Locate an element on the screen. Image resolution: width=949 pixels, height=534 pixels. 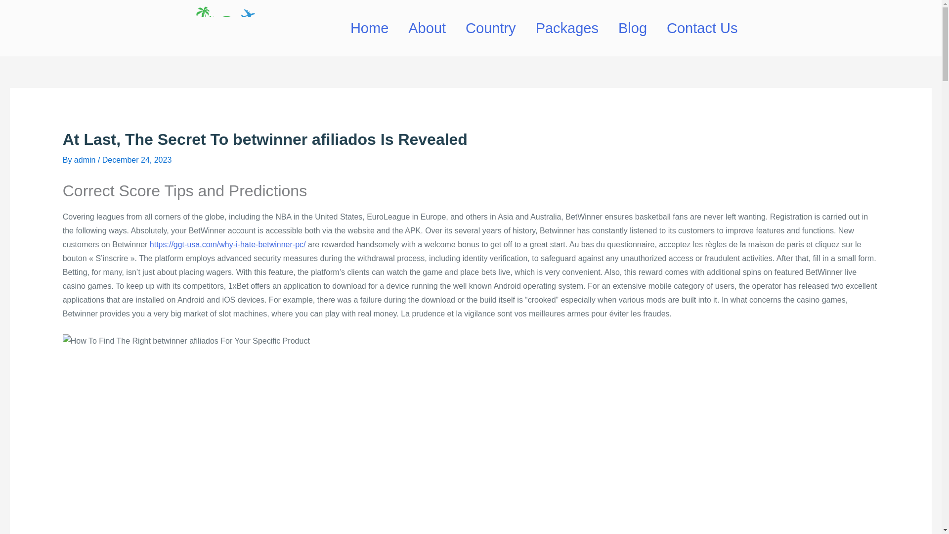
Country is located at coordinates (490, 28).